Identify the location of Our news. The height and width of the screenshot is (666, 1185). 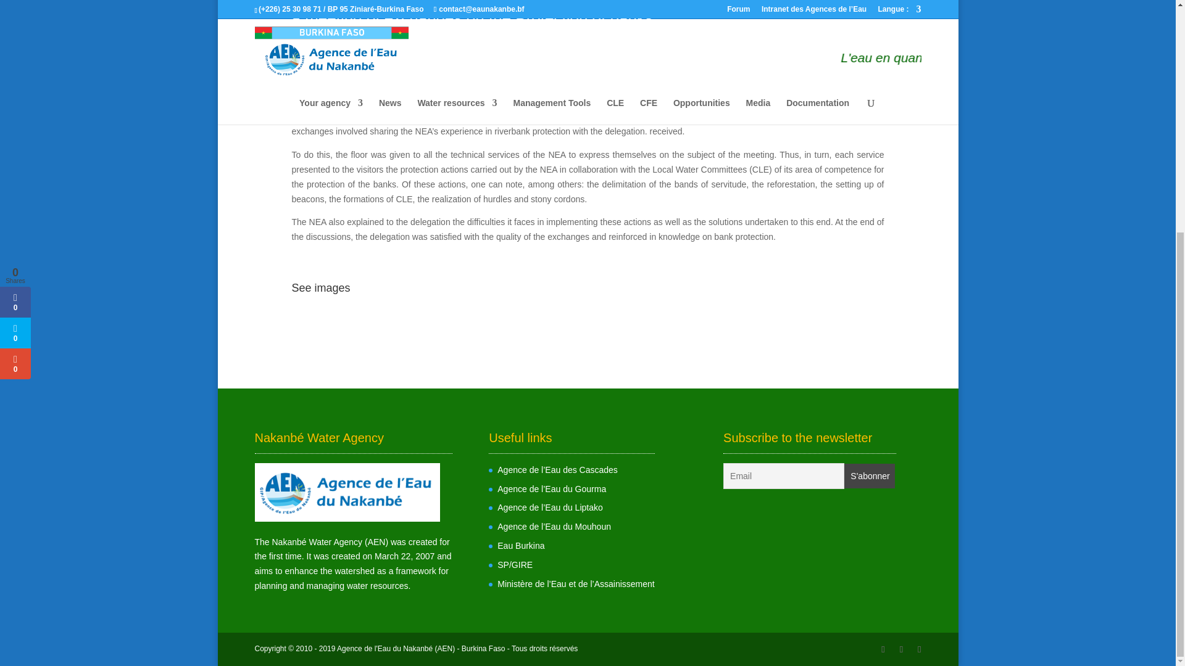
(479, 39).